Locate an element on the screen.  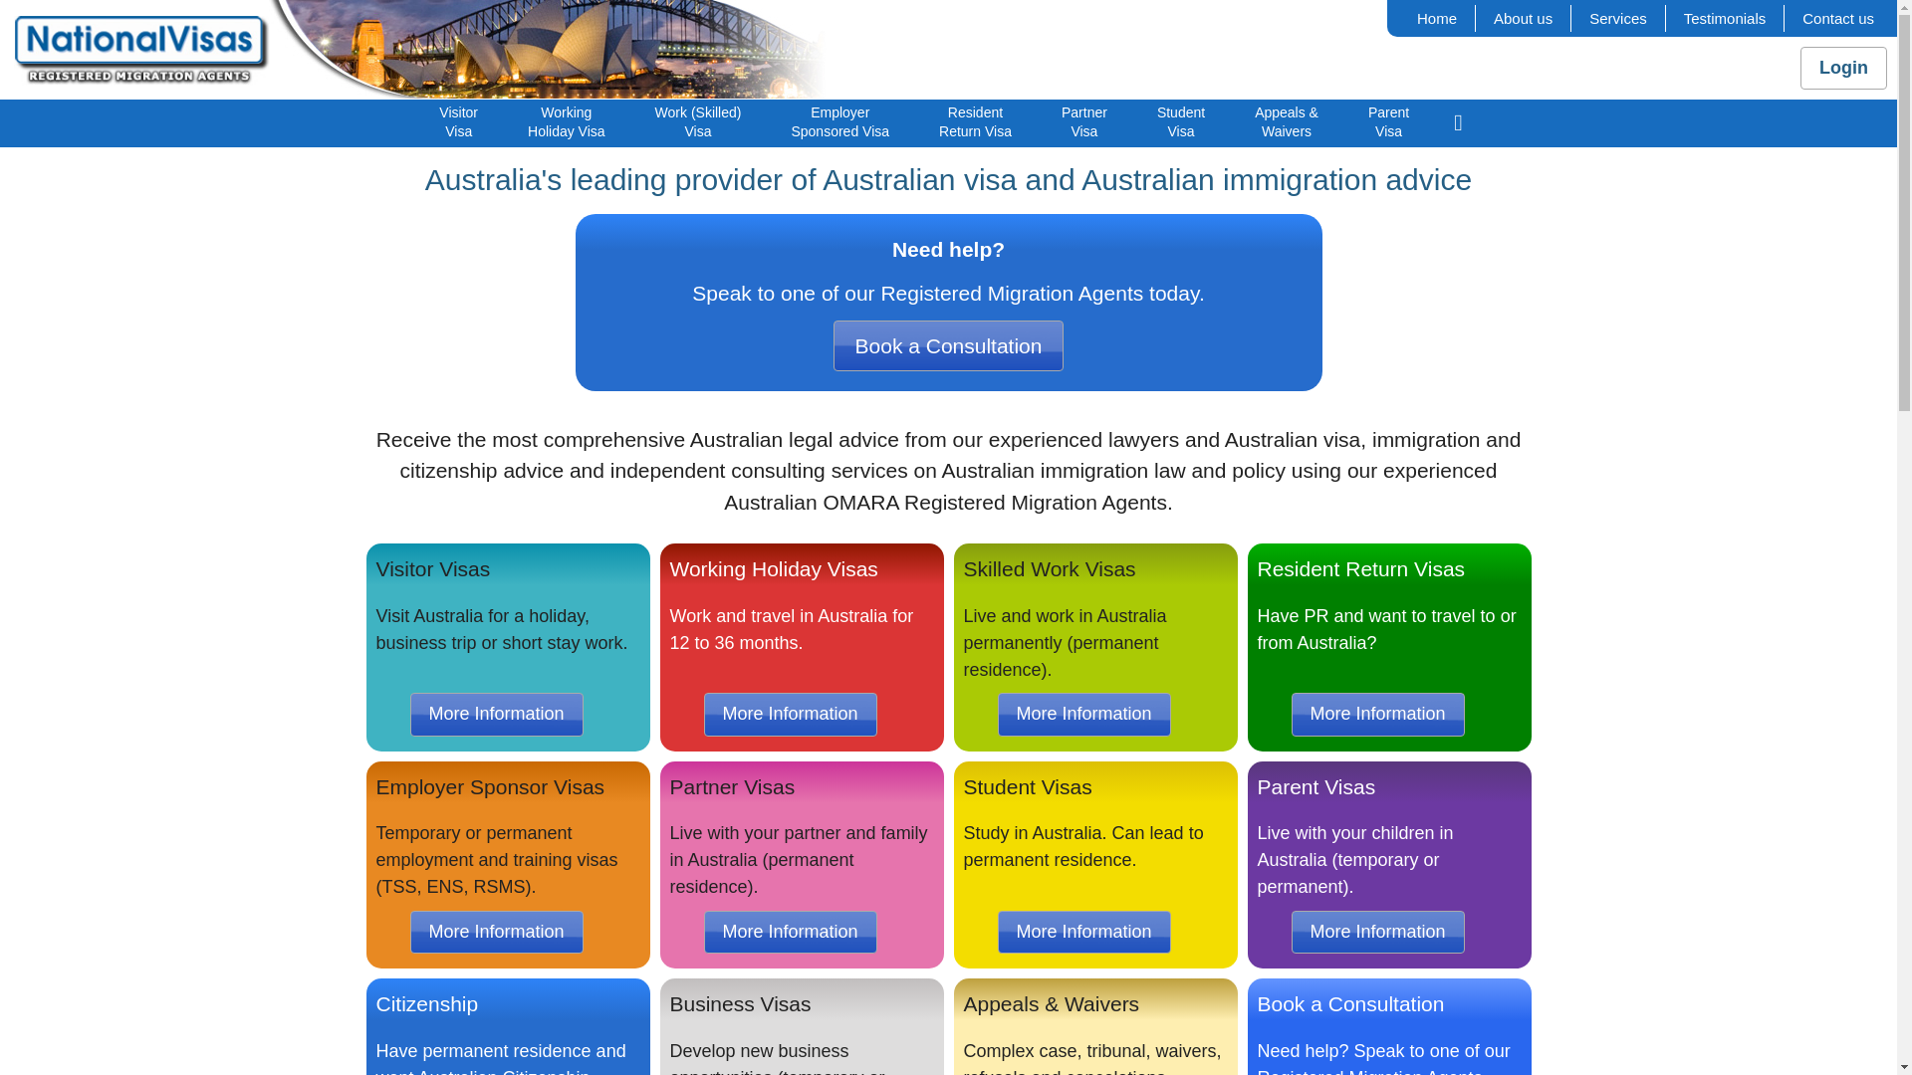
More Information is located at coordinates (790, 715).